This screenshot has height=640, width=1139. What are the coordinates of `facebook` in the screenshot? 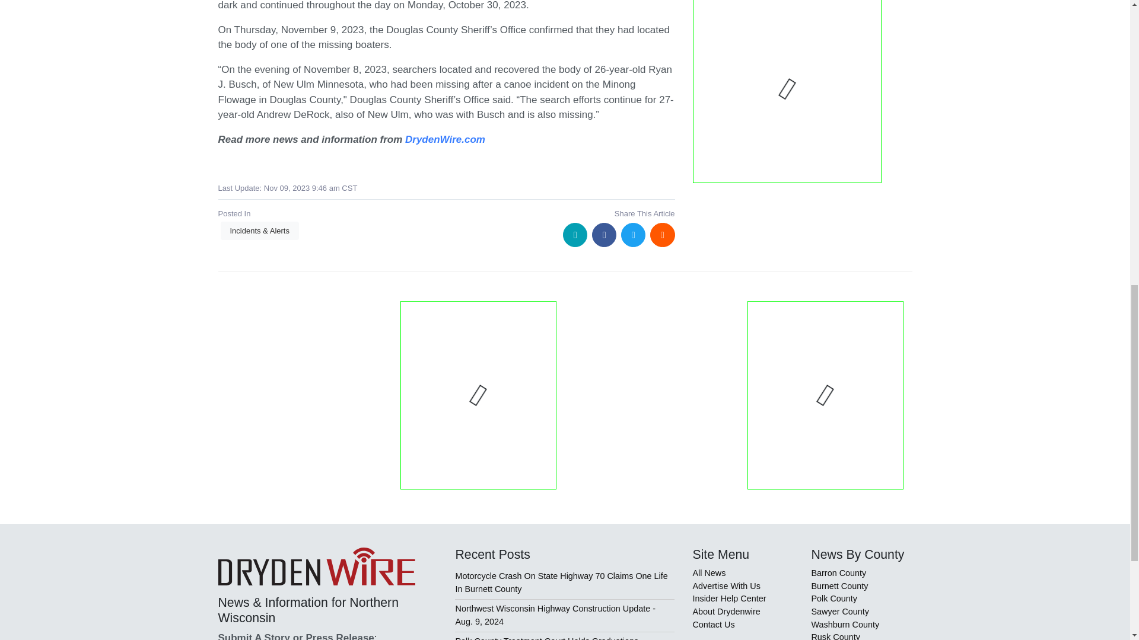 It's located at (604, 235).